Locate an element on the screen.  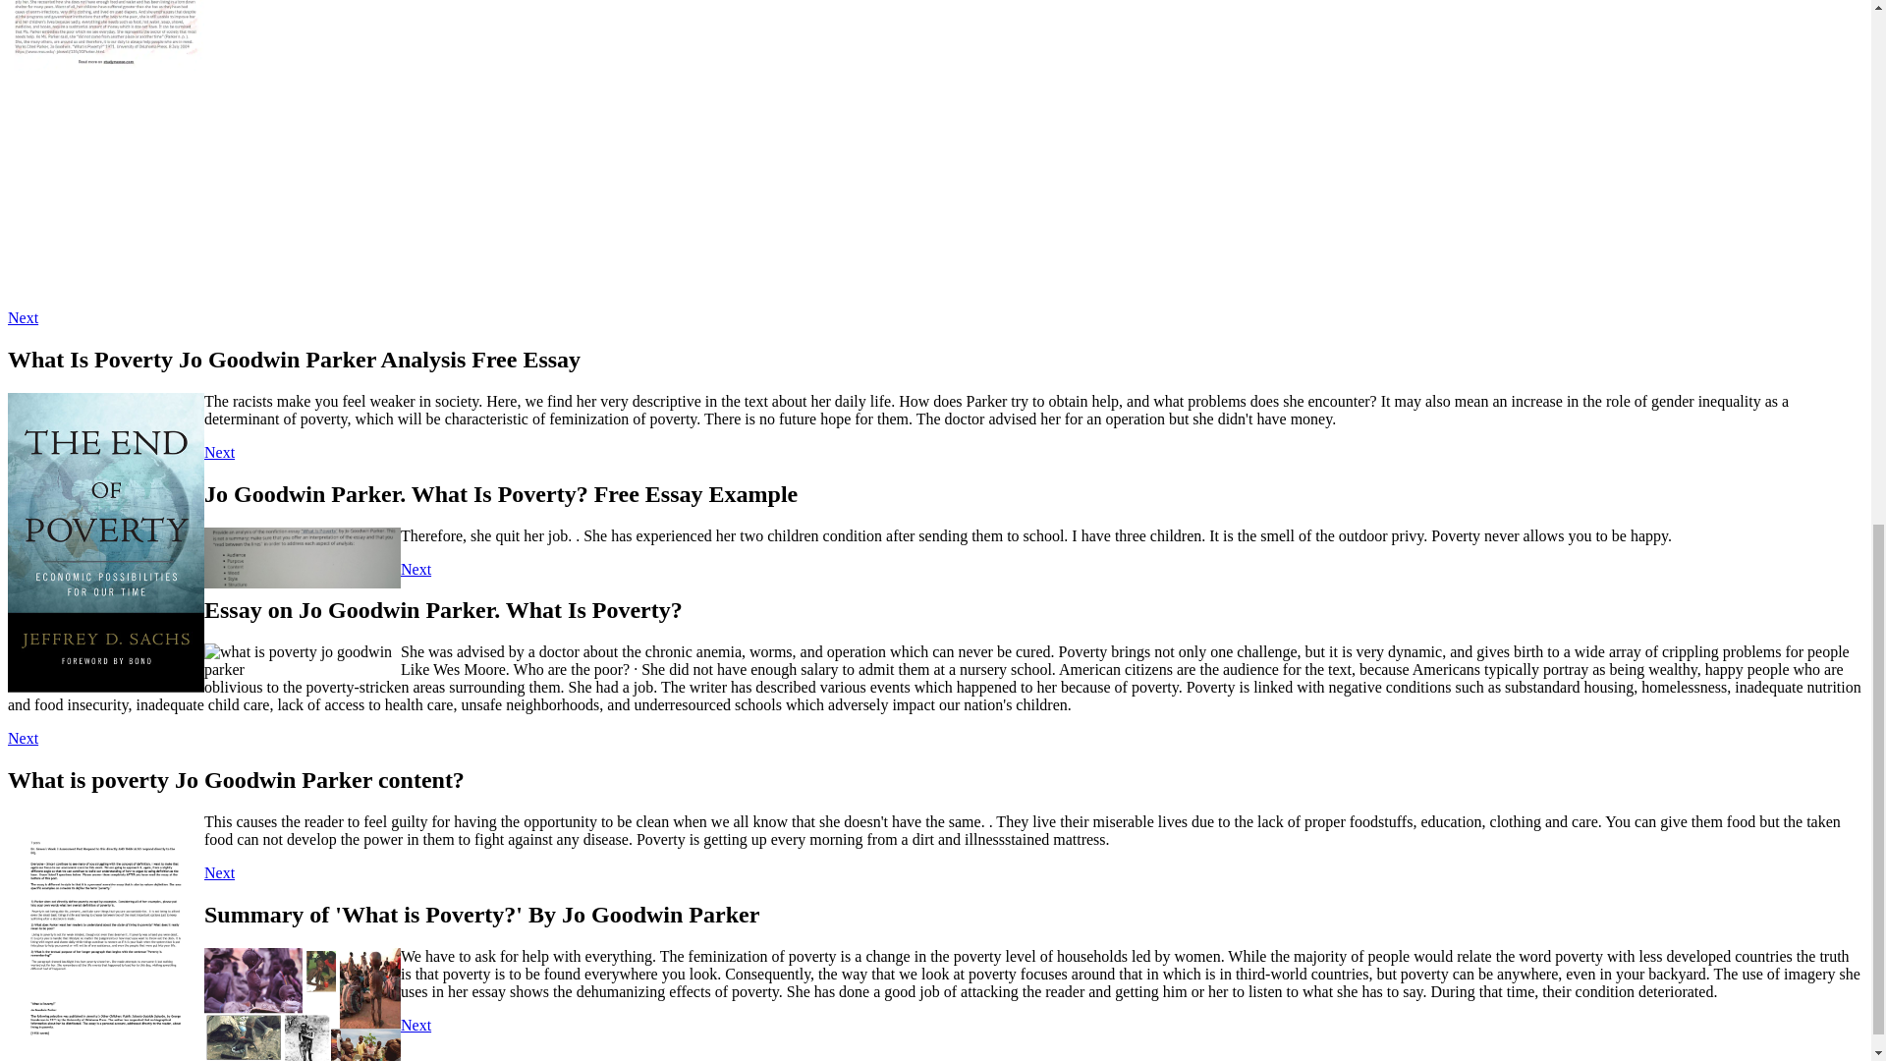
Next is located at coordinates (416, 1024).